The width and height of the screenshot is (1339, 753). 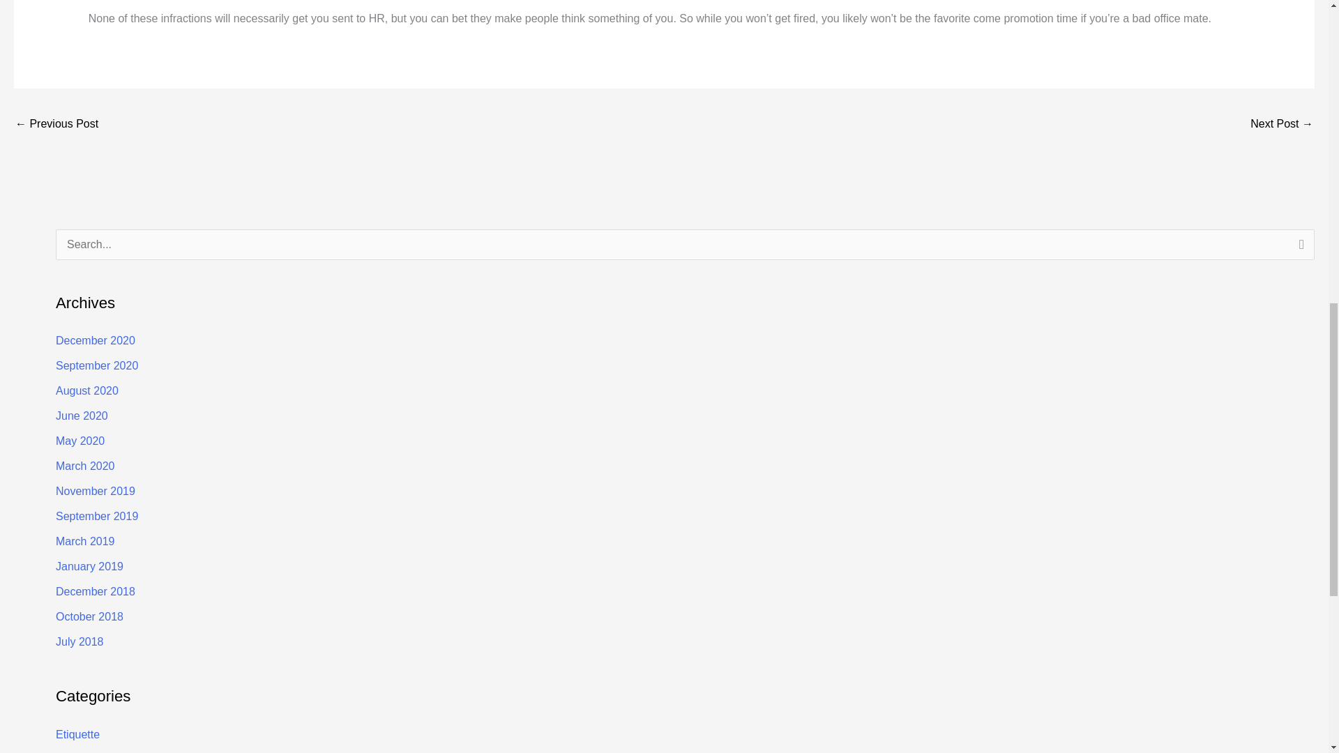 What do you see at coordinates (96, 516) in the screenshot?
I see `September 2019` at bounding box center [96, 516].